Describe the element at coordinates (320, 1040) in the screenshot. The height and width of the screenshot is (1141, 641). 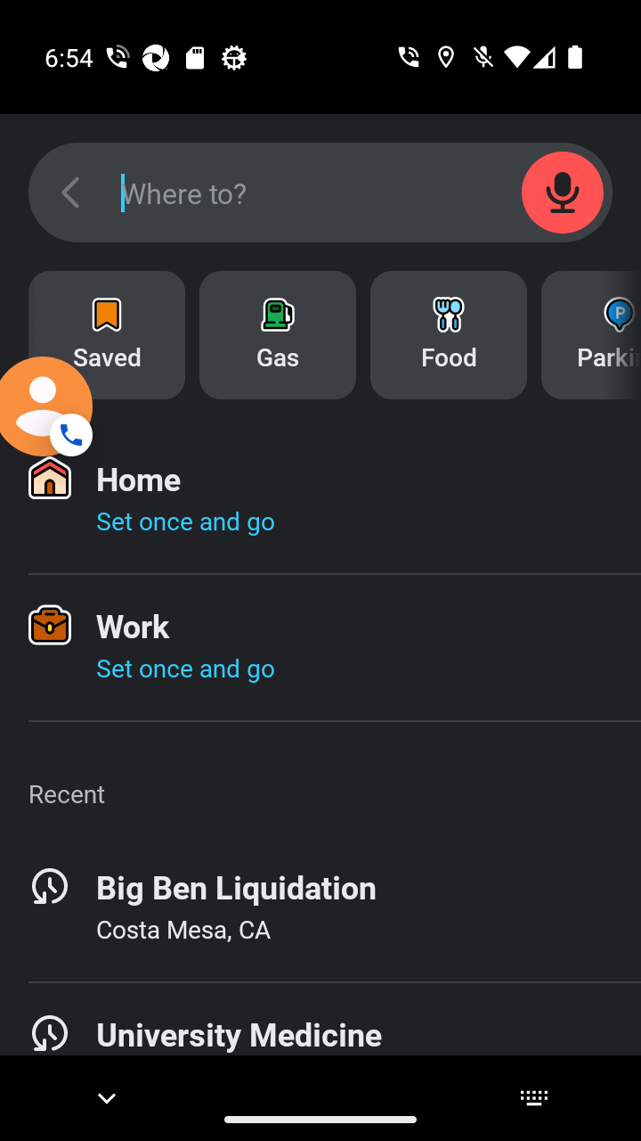
I see `University Medicine` at that location.